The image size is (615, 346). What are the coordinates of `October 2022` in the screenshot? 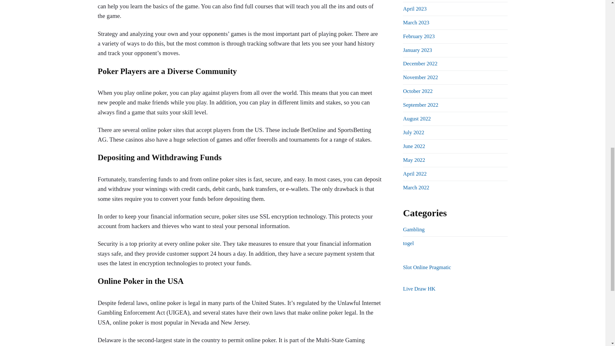 It's located at (417, 91).